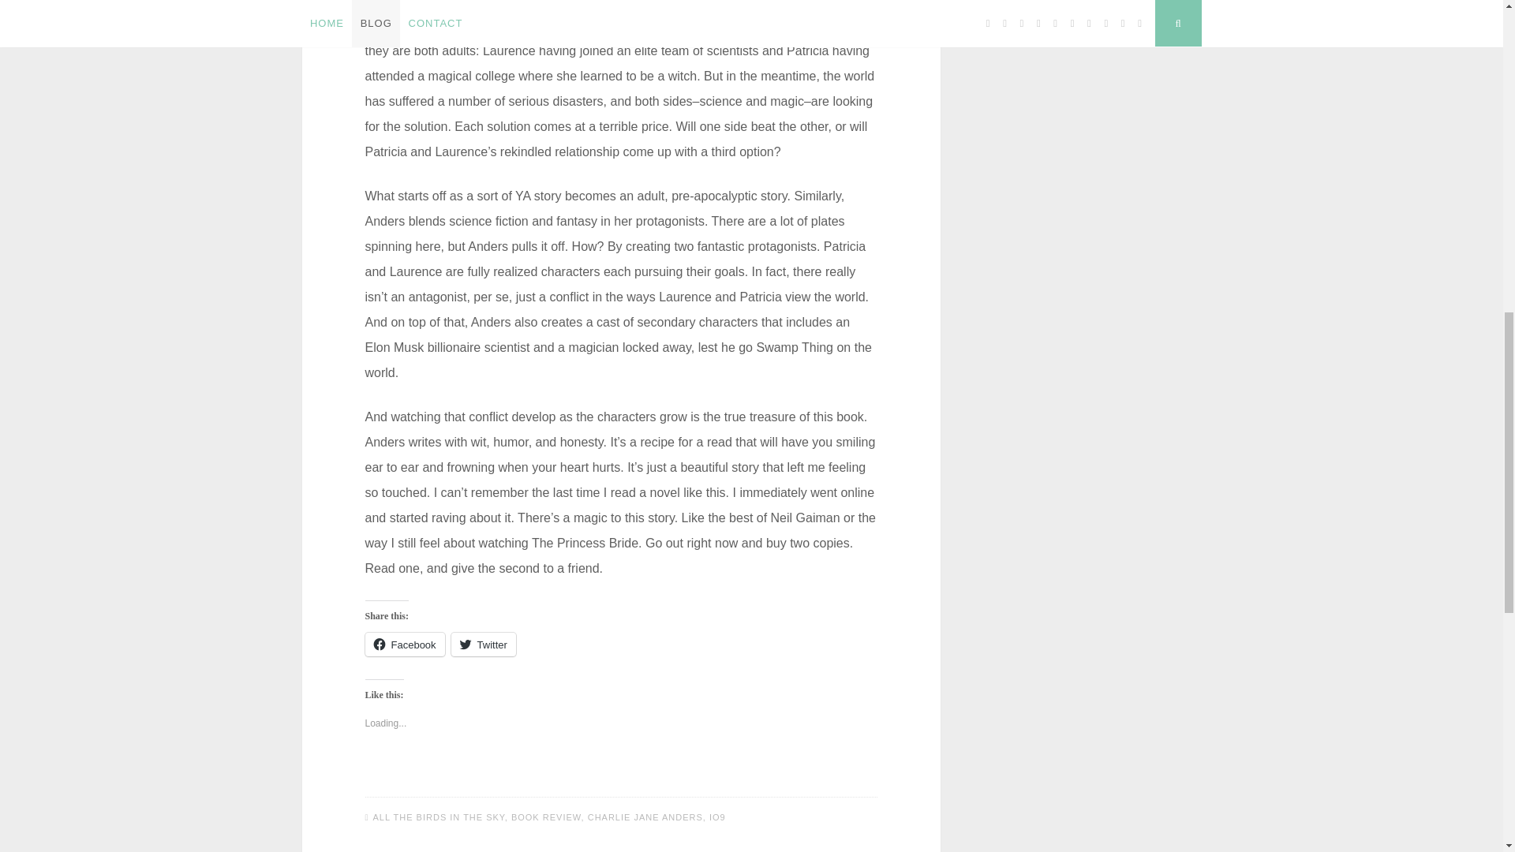 The image size is (1515, 852). What do you see at coordinates (645, 817) in the screenshot?
I see `CHARLIE JANE ANDERS` at bounding box center [645, 817].